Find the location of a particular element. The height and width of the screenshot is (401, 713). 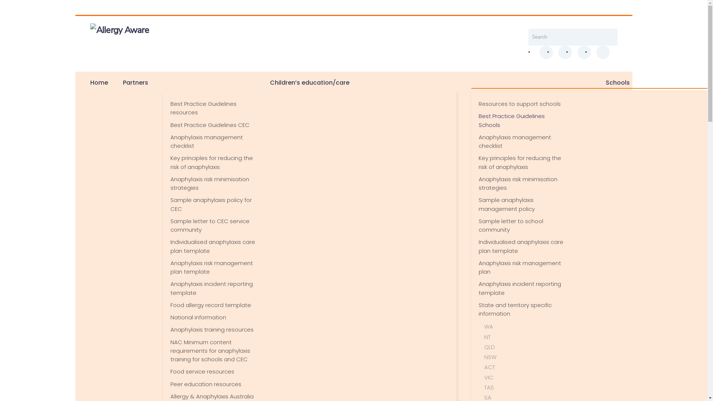

NSW is located at coordinates (524, 357).